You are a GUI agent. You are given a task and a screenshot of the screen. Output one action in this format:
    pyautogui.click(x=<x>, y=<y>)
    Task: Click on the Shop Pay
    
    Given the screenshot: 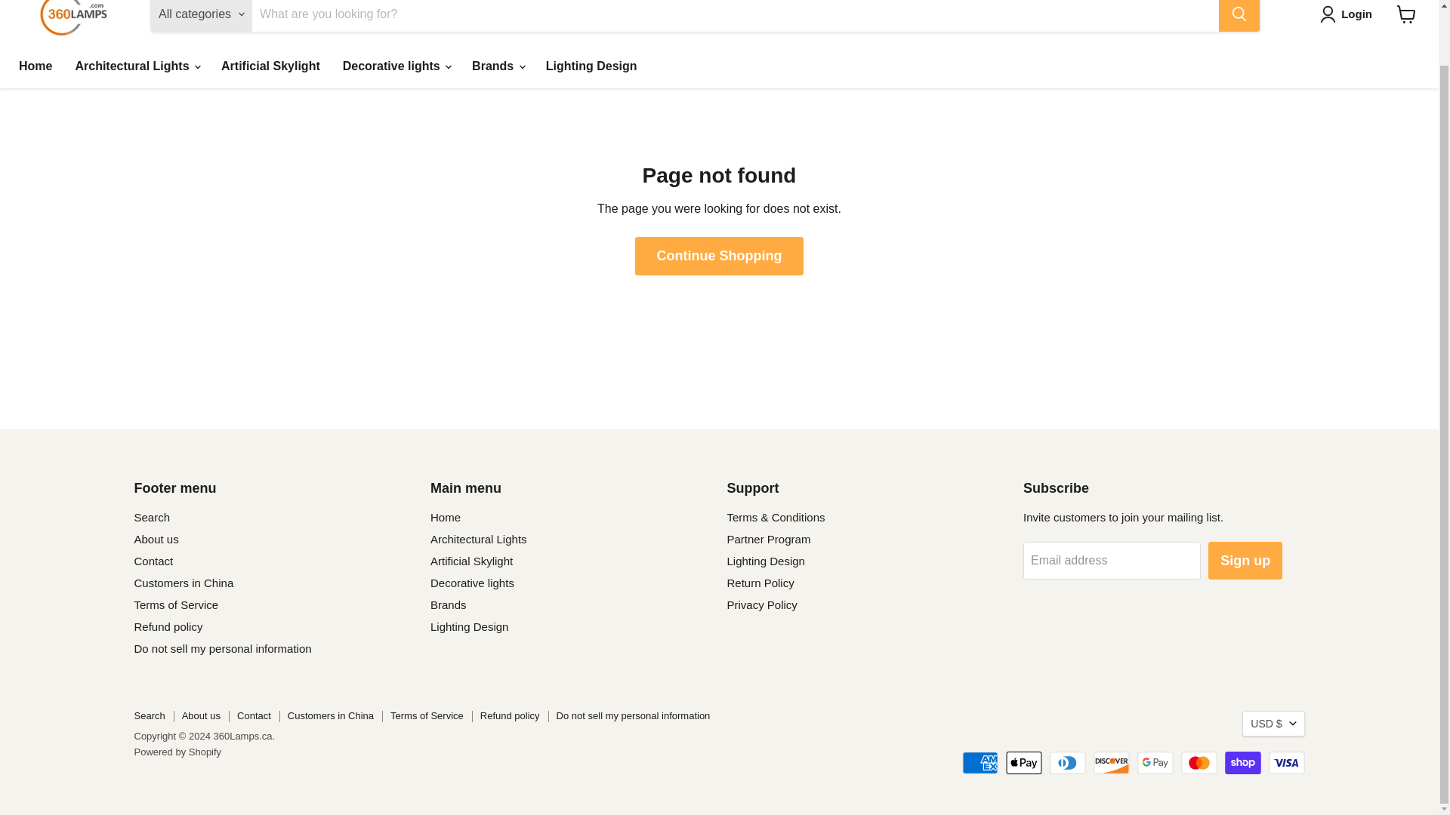 What is the action you would take?
    pyautogui.click(x=1243, y=762)
    